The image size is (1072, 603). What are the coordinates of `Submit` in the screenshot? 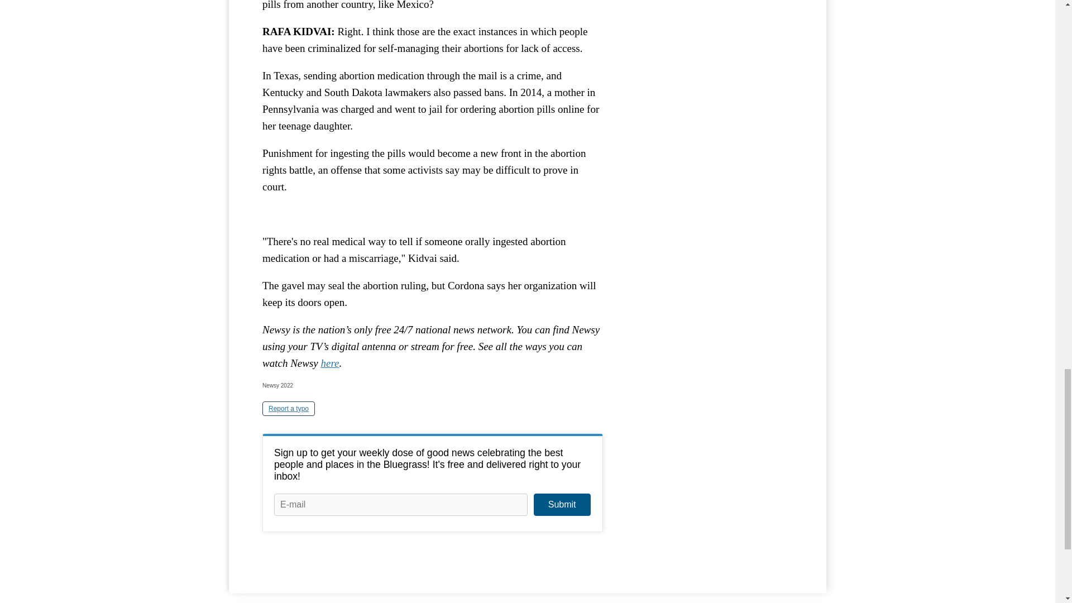 It's located at (562, 505).